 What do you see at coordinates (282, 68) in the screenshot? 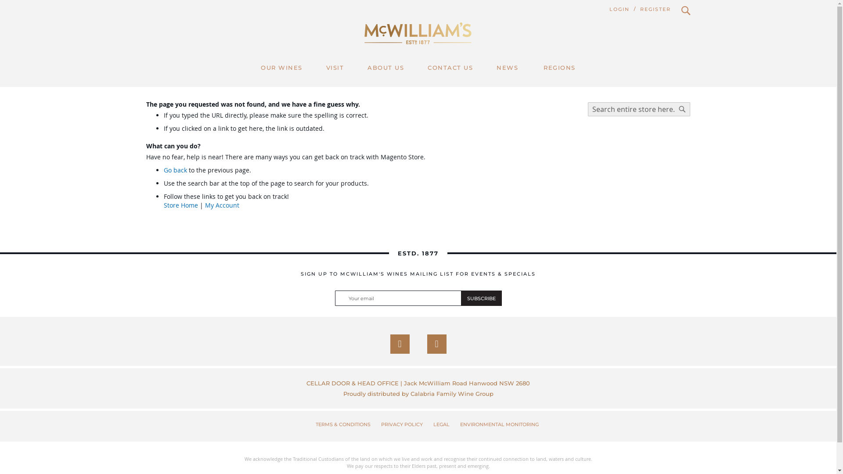
I see `OUR WINES` at bounding box center [282, 68].